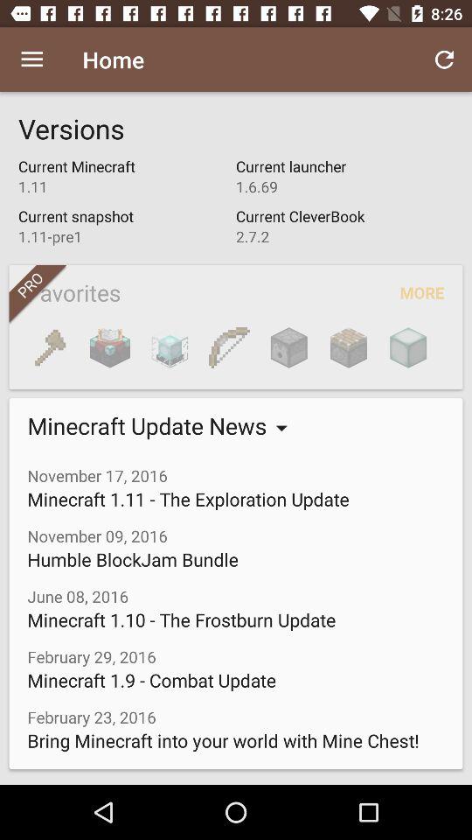  What do you see at coordinates (288, 347) in the screenshot?
I see `turn off item above minecraft update news item` at bounding box center [288, 347].